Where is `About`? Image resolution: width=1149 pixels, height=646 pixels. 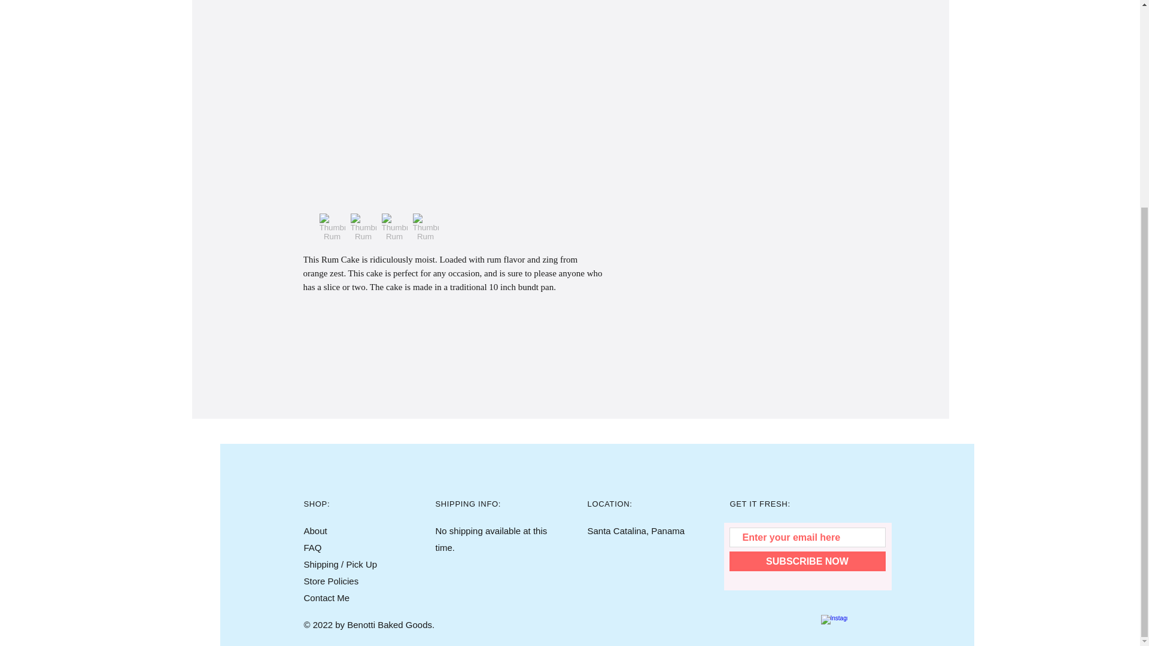
About is located at coordinates (316, 531).